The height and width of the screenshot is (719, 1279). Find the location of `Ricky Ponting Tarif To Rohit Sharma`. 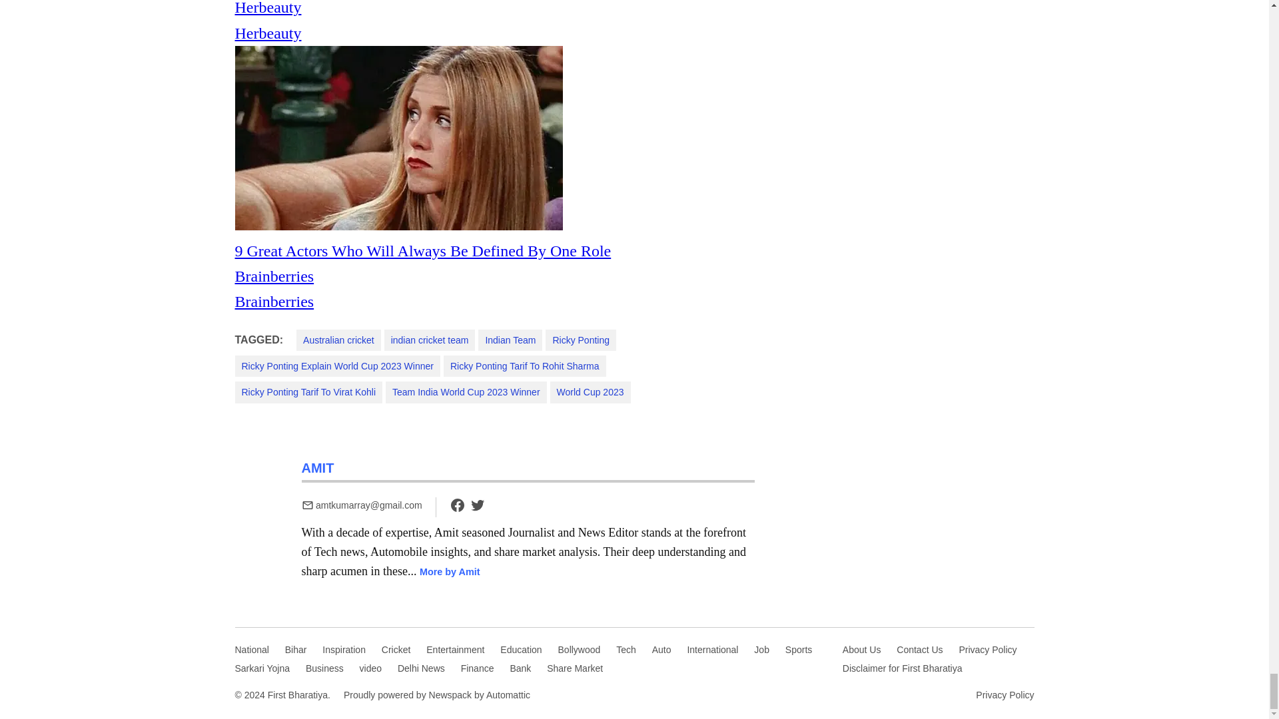

Ricky Ponting Tarif To Rohit Sharma is located at coordinates (525, 365).